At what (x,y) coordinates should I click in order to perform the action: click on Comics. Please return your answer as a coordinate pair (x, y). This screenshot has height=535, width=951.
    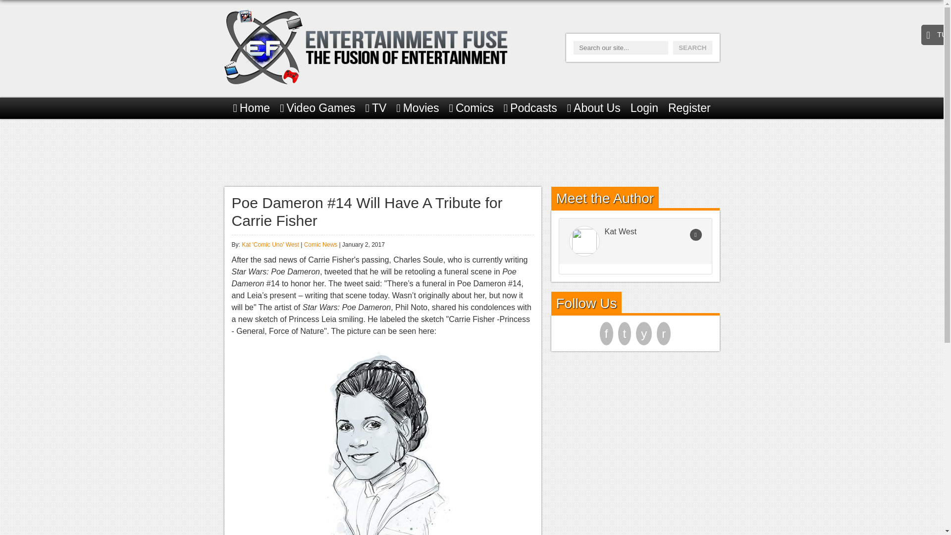
    Looking at the image, I should click on (471, 108).